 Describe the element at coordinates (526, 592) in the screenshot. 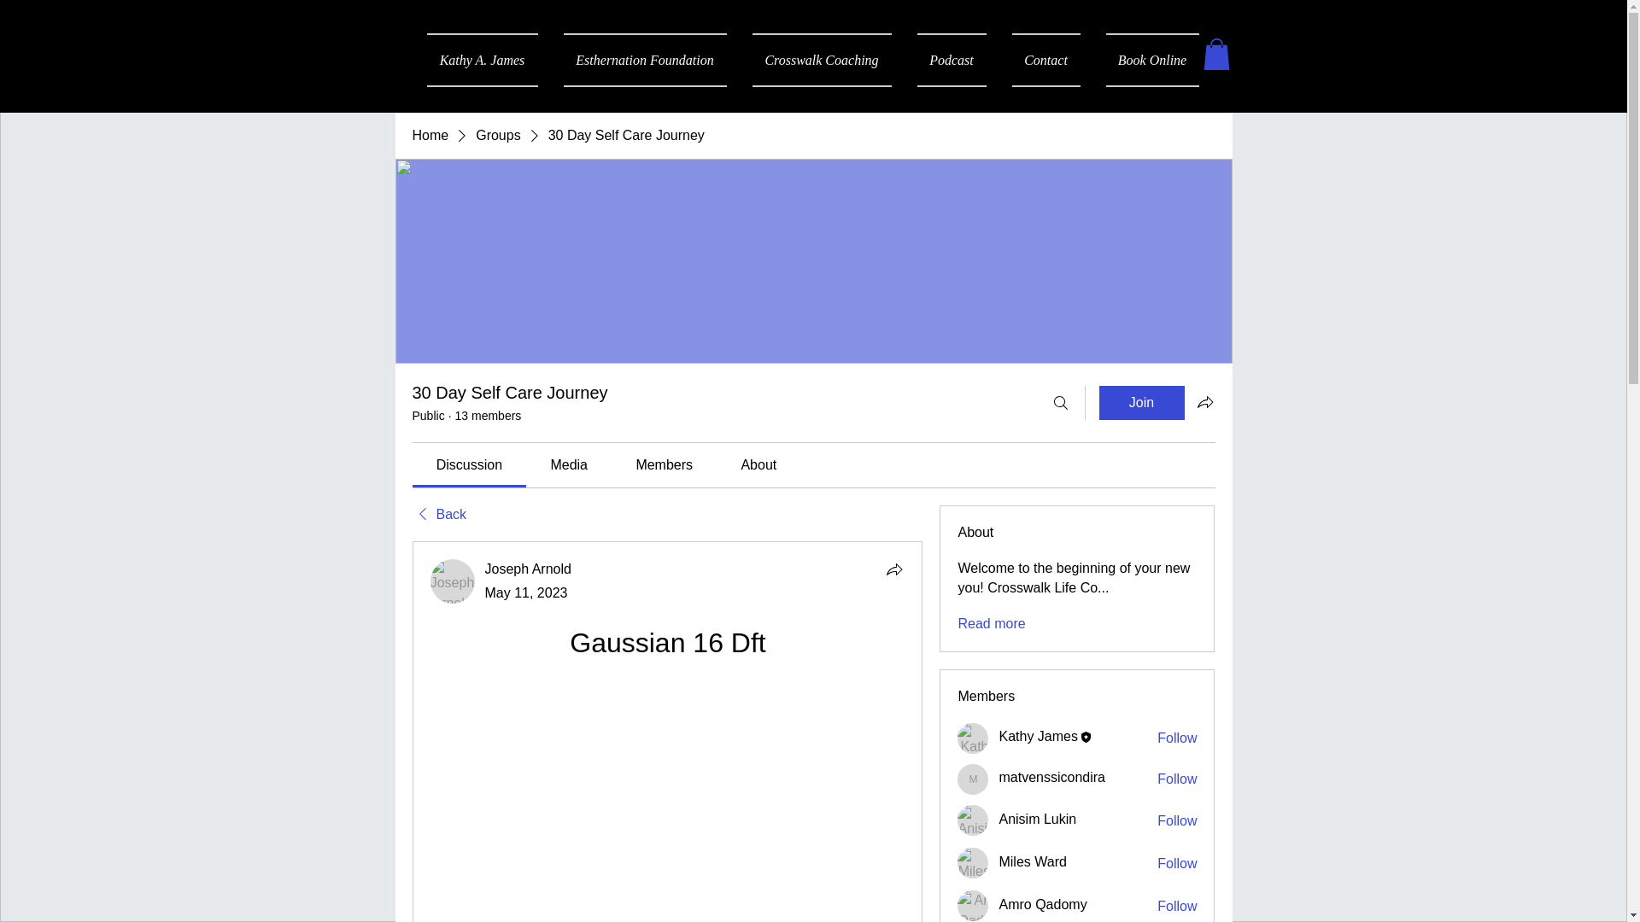

I see `May 11, 2023` at that location.